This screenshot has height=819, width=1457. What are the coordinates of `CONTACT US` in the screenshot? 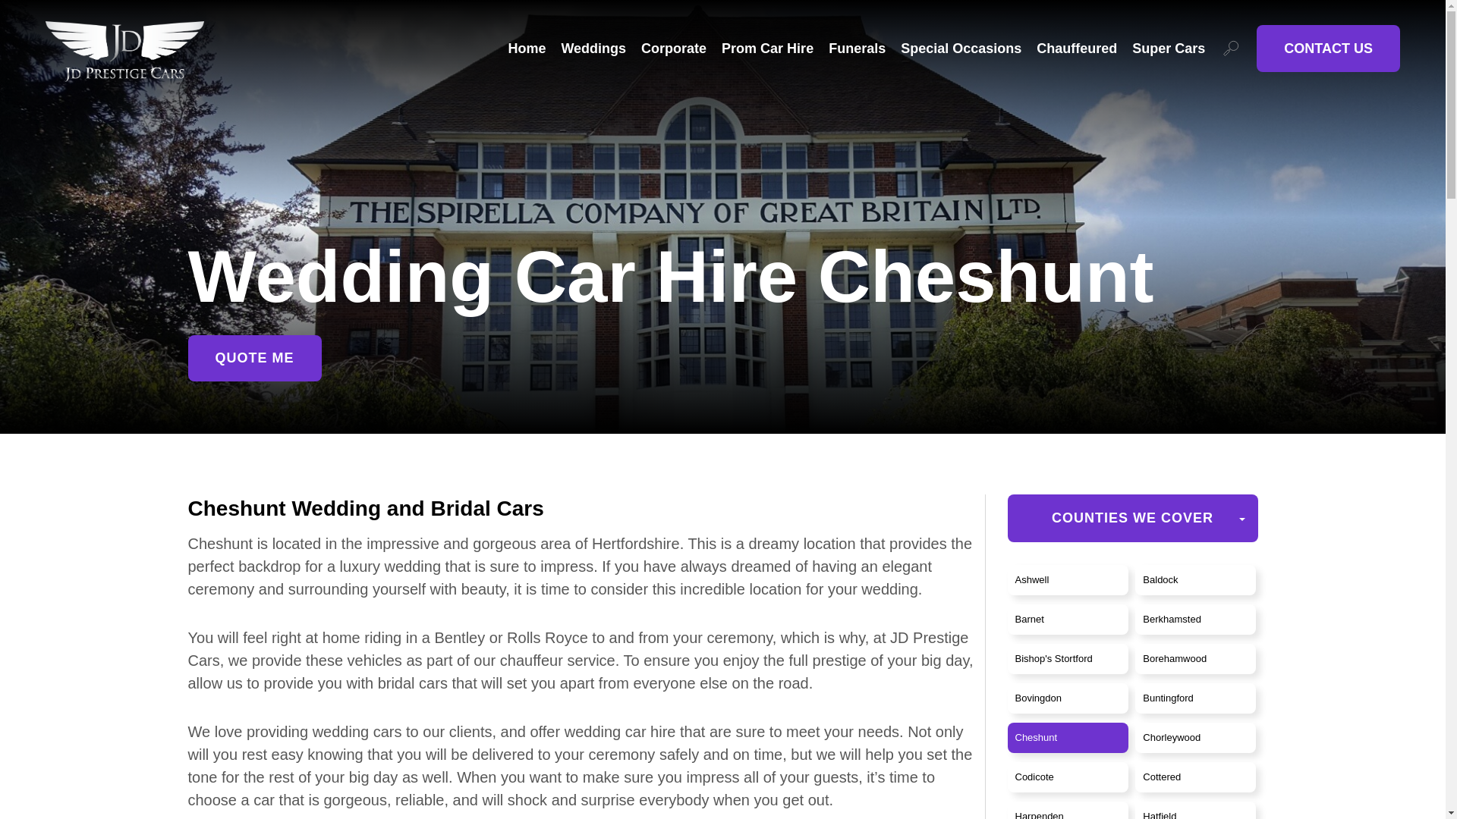 It's located at (1328, 49).